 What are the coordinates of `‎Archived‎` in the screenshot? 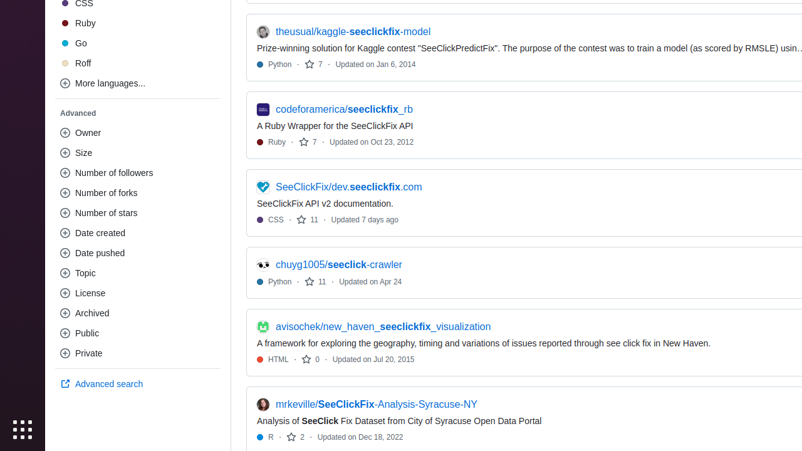 It's located at (138, 313).